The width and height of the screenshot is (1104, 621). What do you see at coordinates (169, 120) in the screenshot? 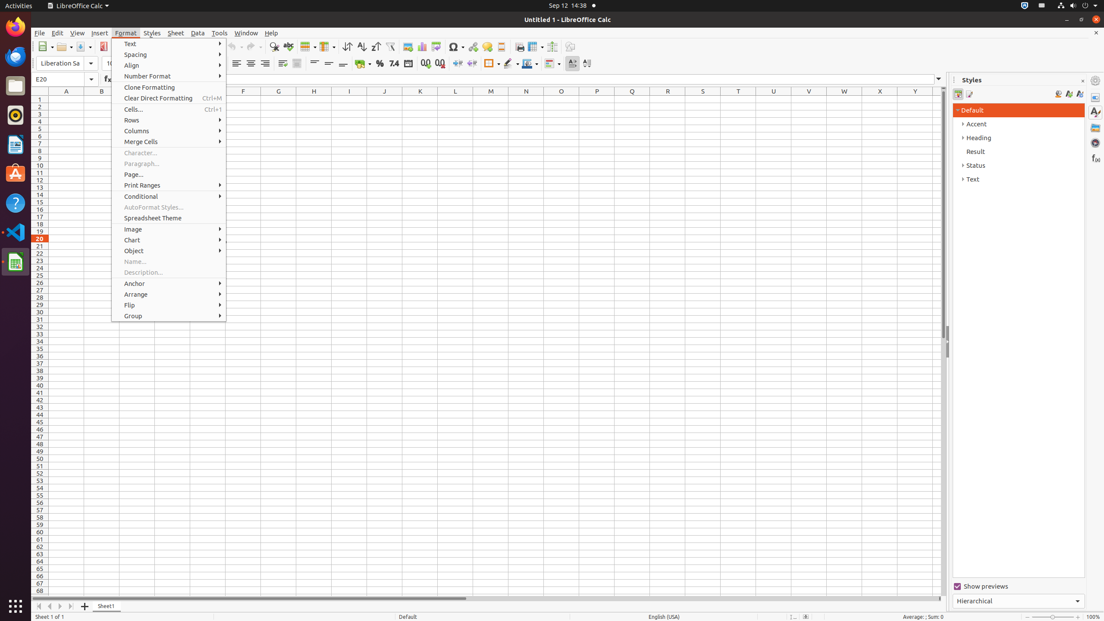
I see `Rows` at bounding box center [169, 120].